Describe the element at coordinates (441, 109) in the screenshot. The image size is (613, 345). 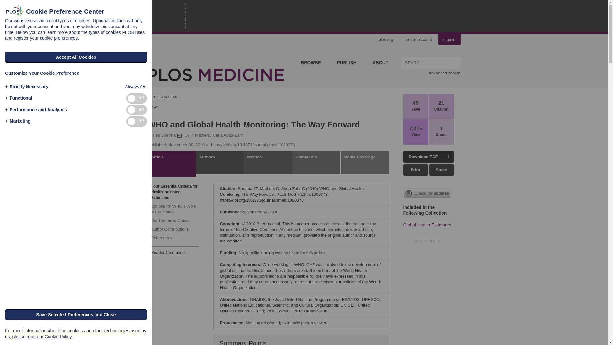
I see `Citation` at that location.